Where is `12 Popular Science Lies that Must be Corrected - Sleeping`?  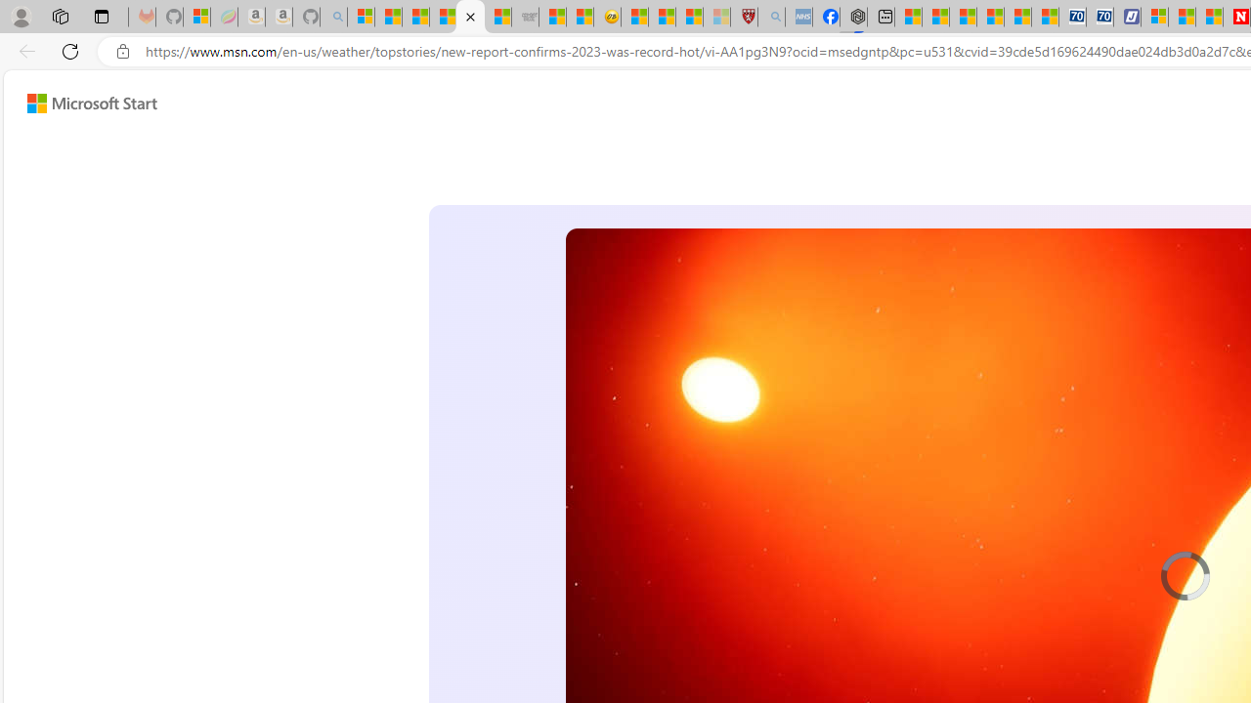 12 Popular Science Lies that Must be Corrected - Sleeping is located at coordinates (716, 18).